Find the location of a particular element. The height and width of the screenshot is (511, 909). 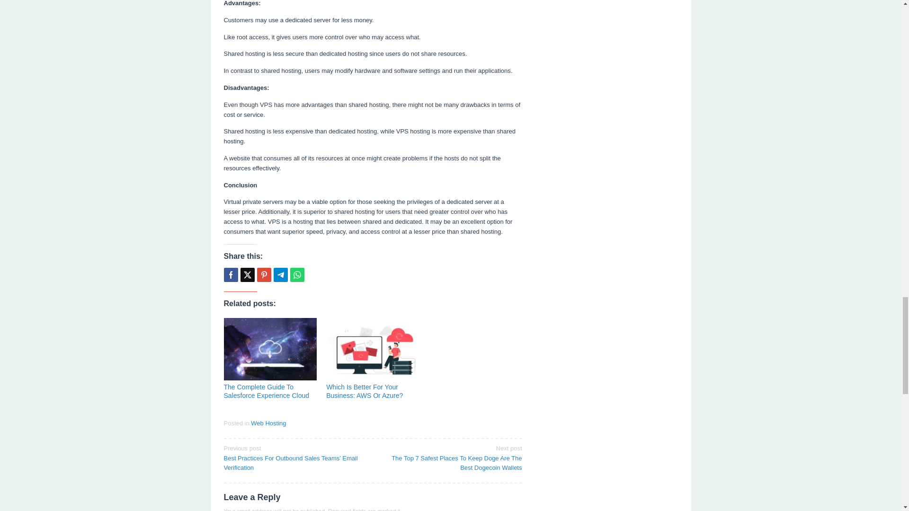

Web Hosting is located at coordinates (268, 423).